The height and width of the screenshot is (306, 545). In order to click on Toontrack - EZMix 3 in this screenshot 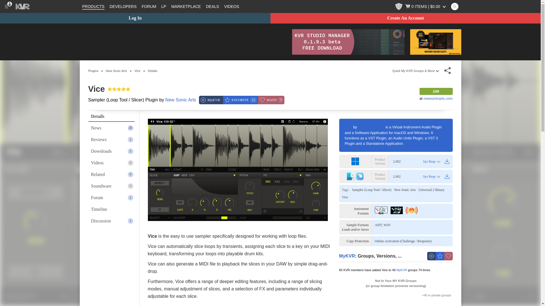, I will do `click(435, 42)`.